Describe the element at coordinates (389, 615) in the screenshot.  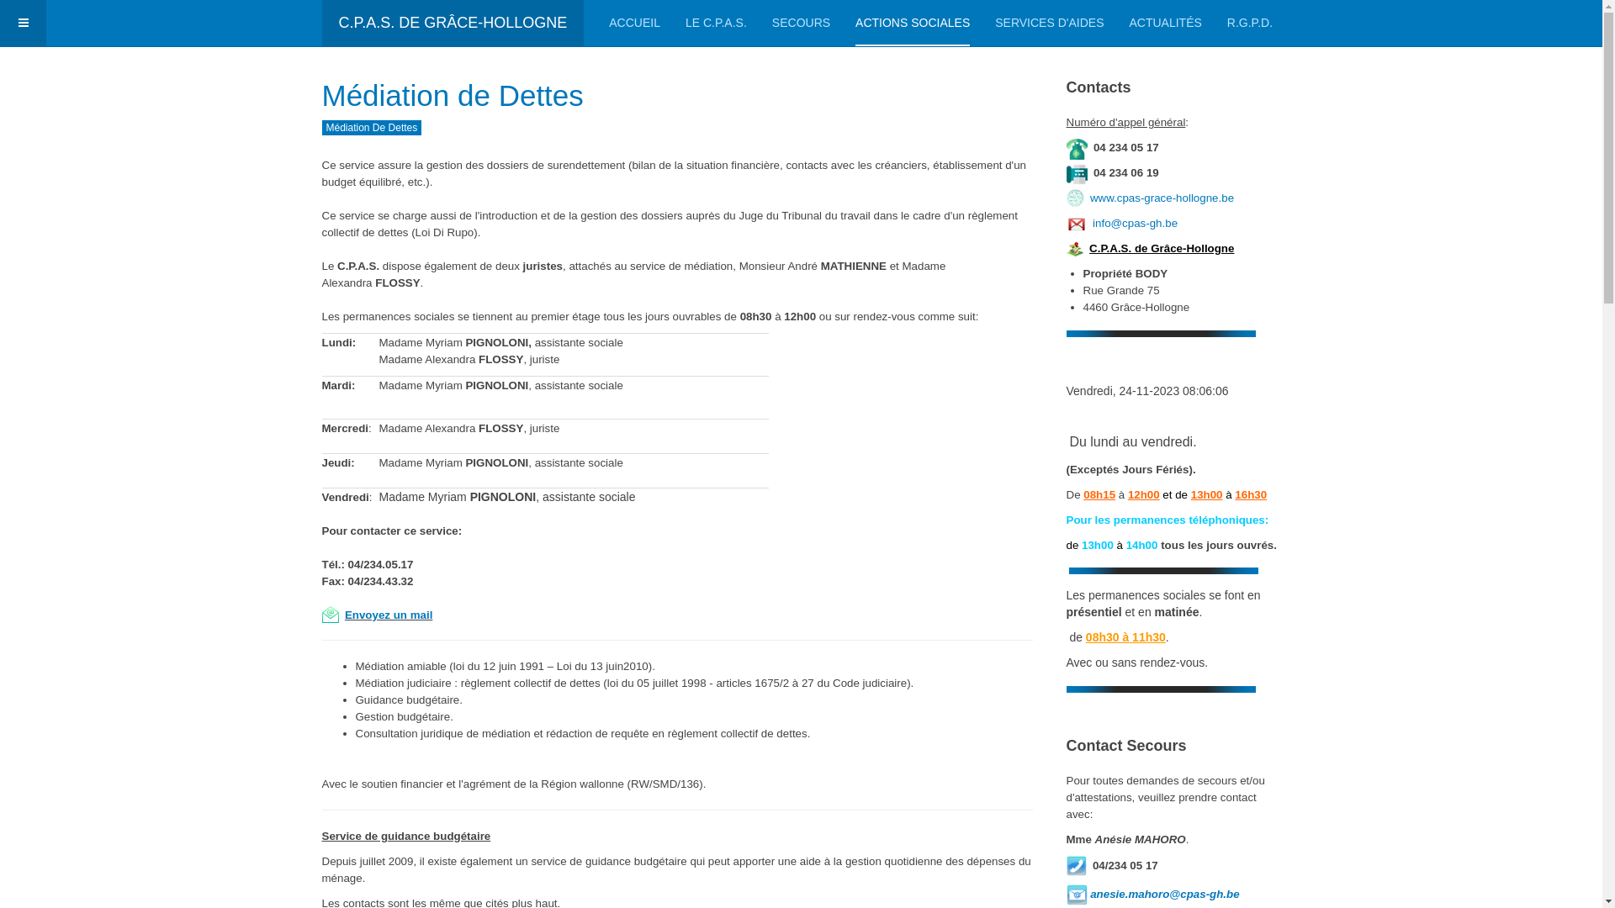
I see `Envoyez un mail` at that location.